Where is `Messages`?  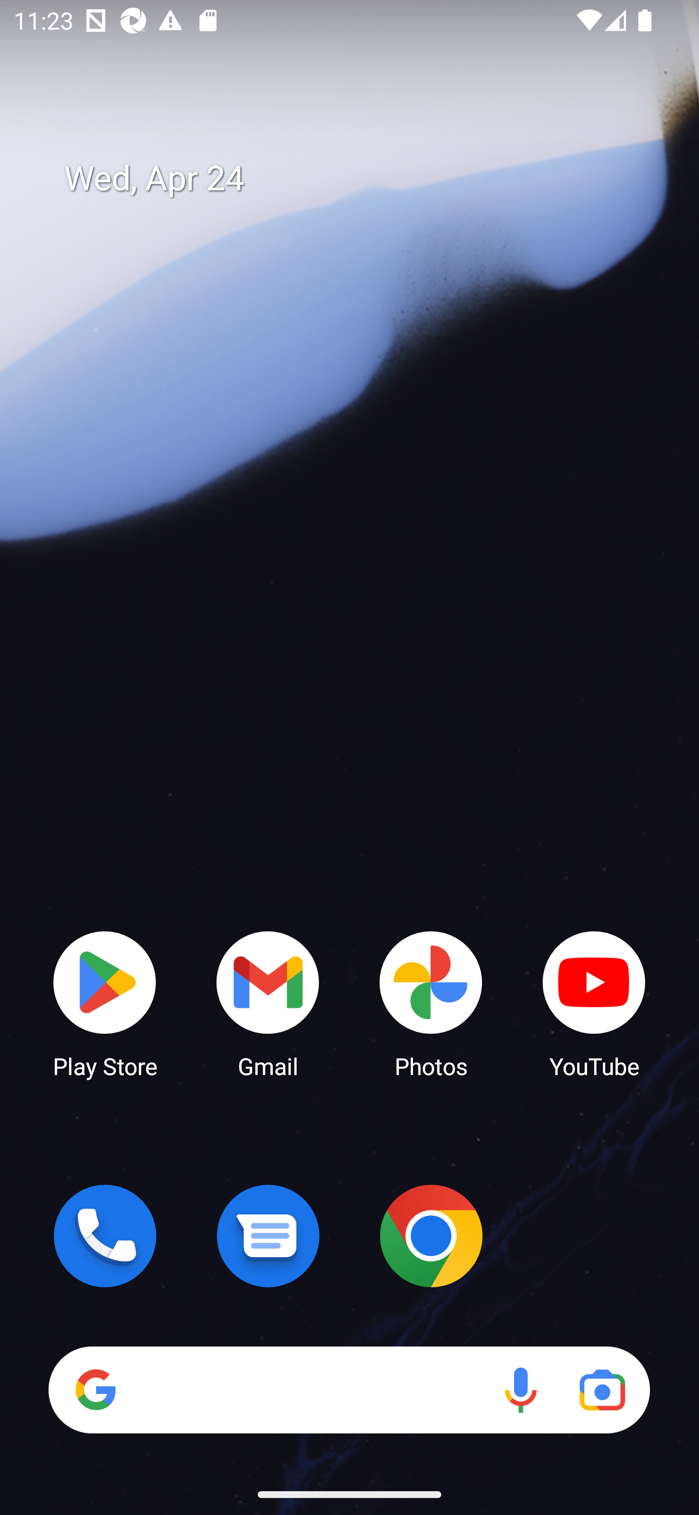
Messages is located at coordinates (268, 1236).